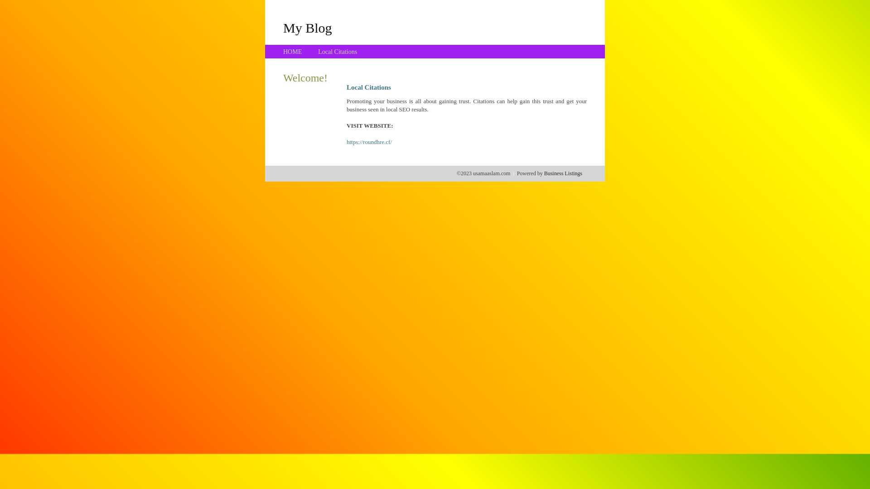 The image size is (870, 489). I want to click on https://roundhre.cf/, so click(369, 142).